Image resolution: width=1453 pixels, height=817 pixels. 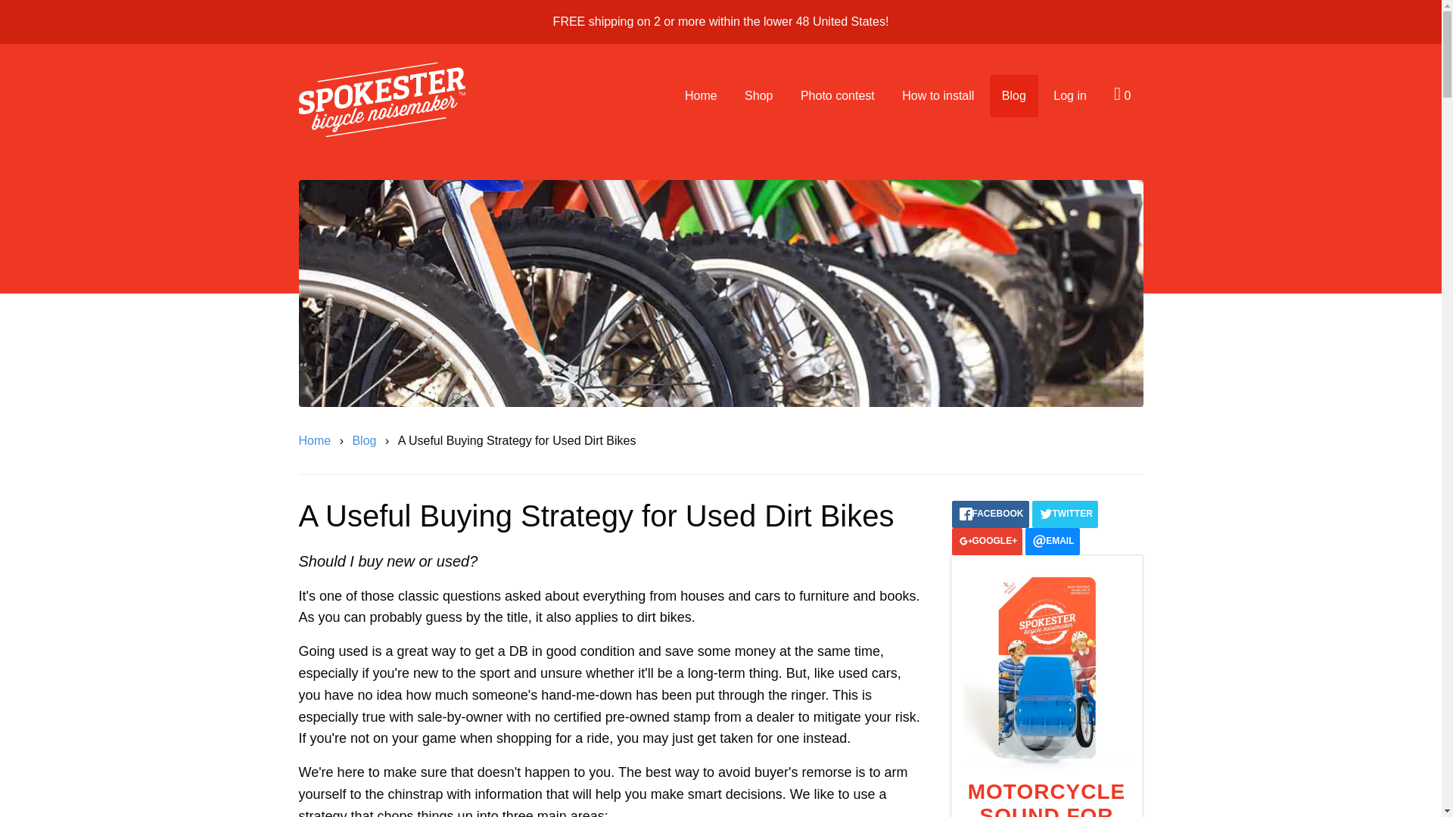 What do you see at coordinates (938, 96) in the screenshot?
I see `How to install` at bounding box center [938, 96].